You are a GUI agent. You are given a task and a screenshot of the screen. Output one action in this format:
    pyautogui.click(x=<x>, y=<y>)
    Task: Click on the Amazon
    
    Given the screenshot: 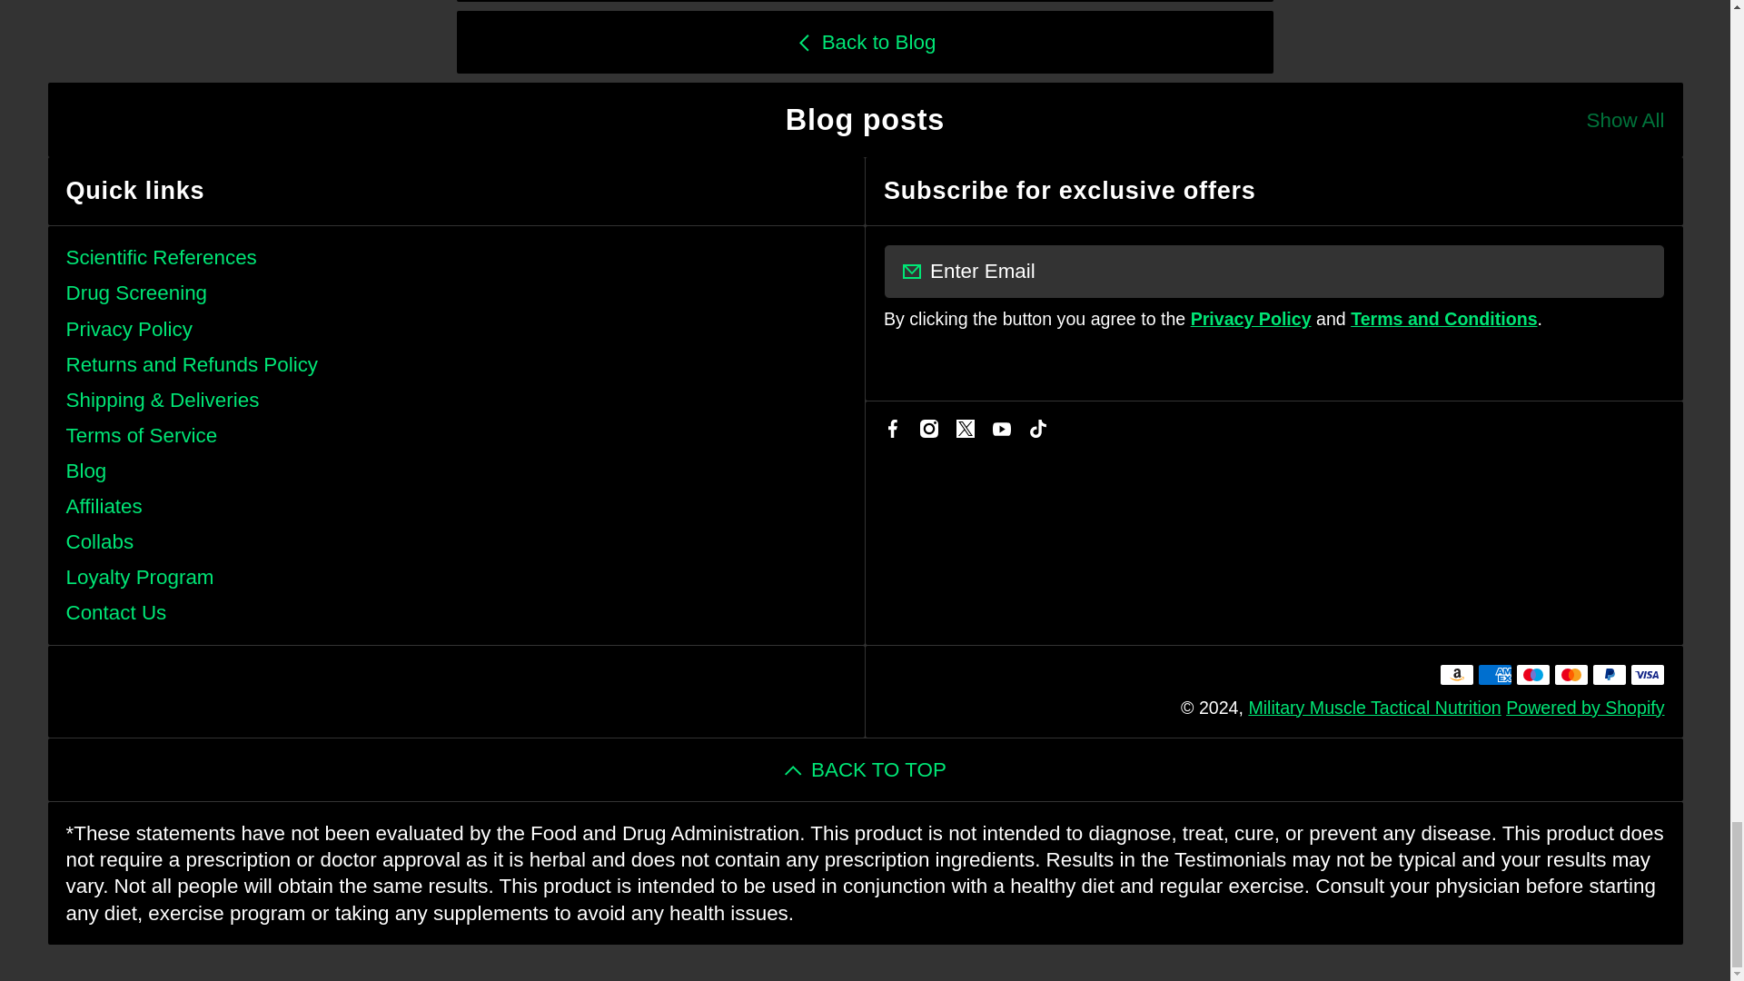 What is the action you would take?
    pyautogui.click(x=1456, y=674)
    